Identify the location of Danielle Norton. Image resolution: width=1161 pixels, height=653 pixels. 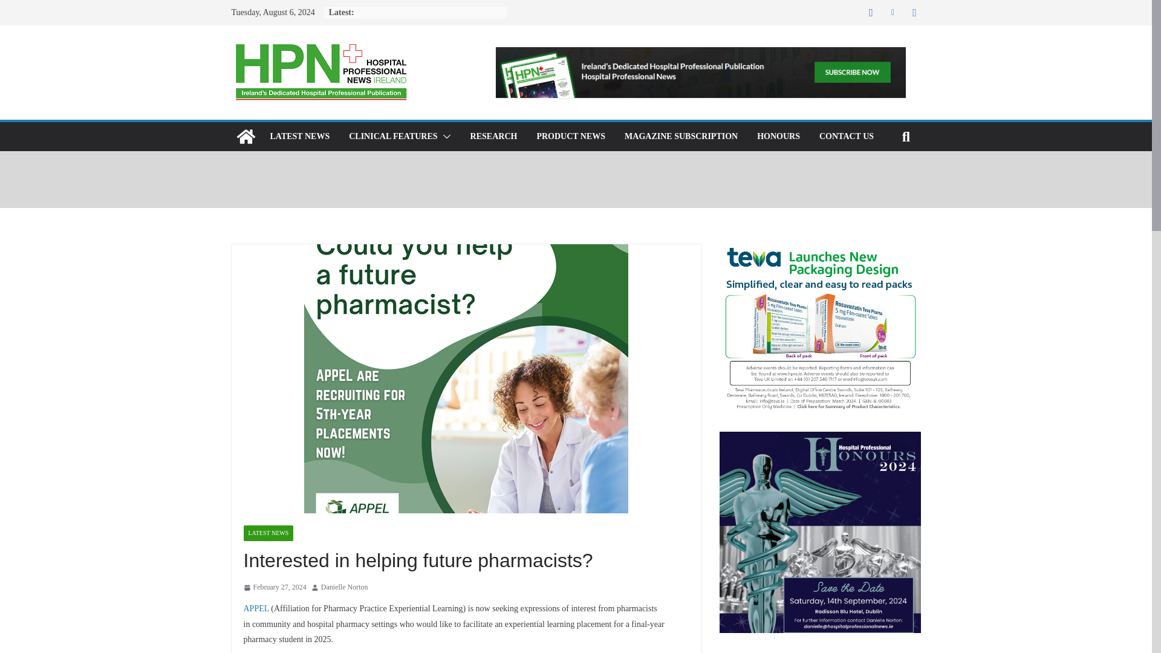
(345, 588).